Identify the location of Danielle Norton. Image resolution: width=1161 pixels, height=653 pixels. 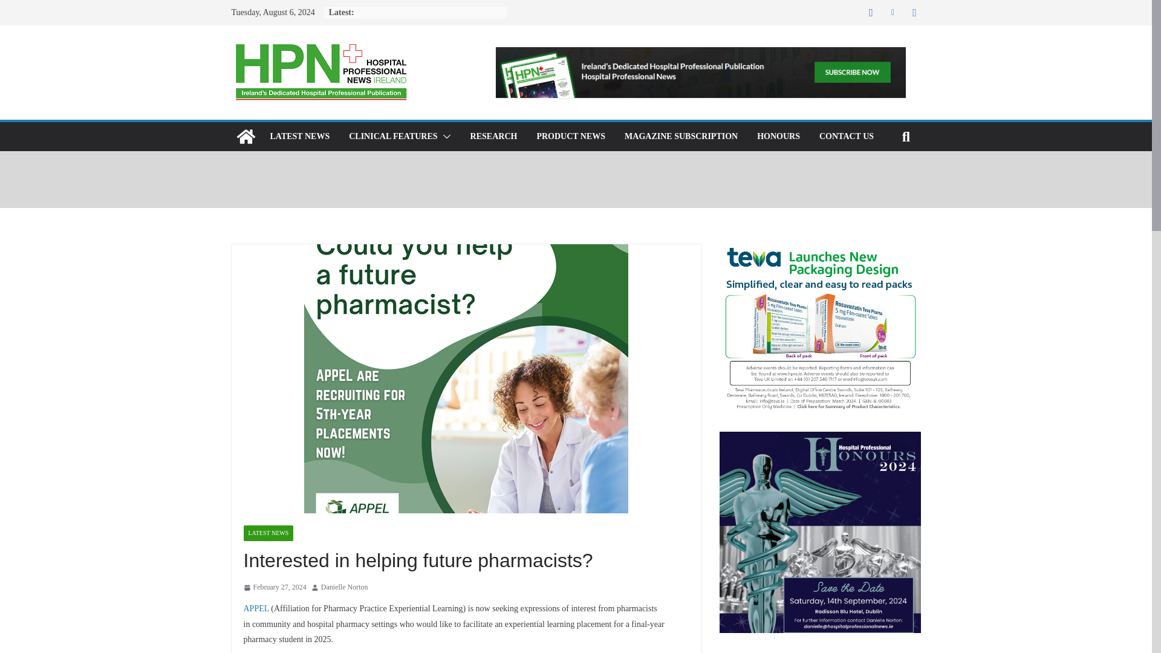
(345, 588).